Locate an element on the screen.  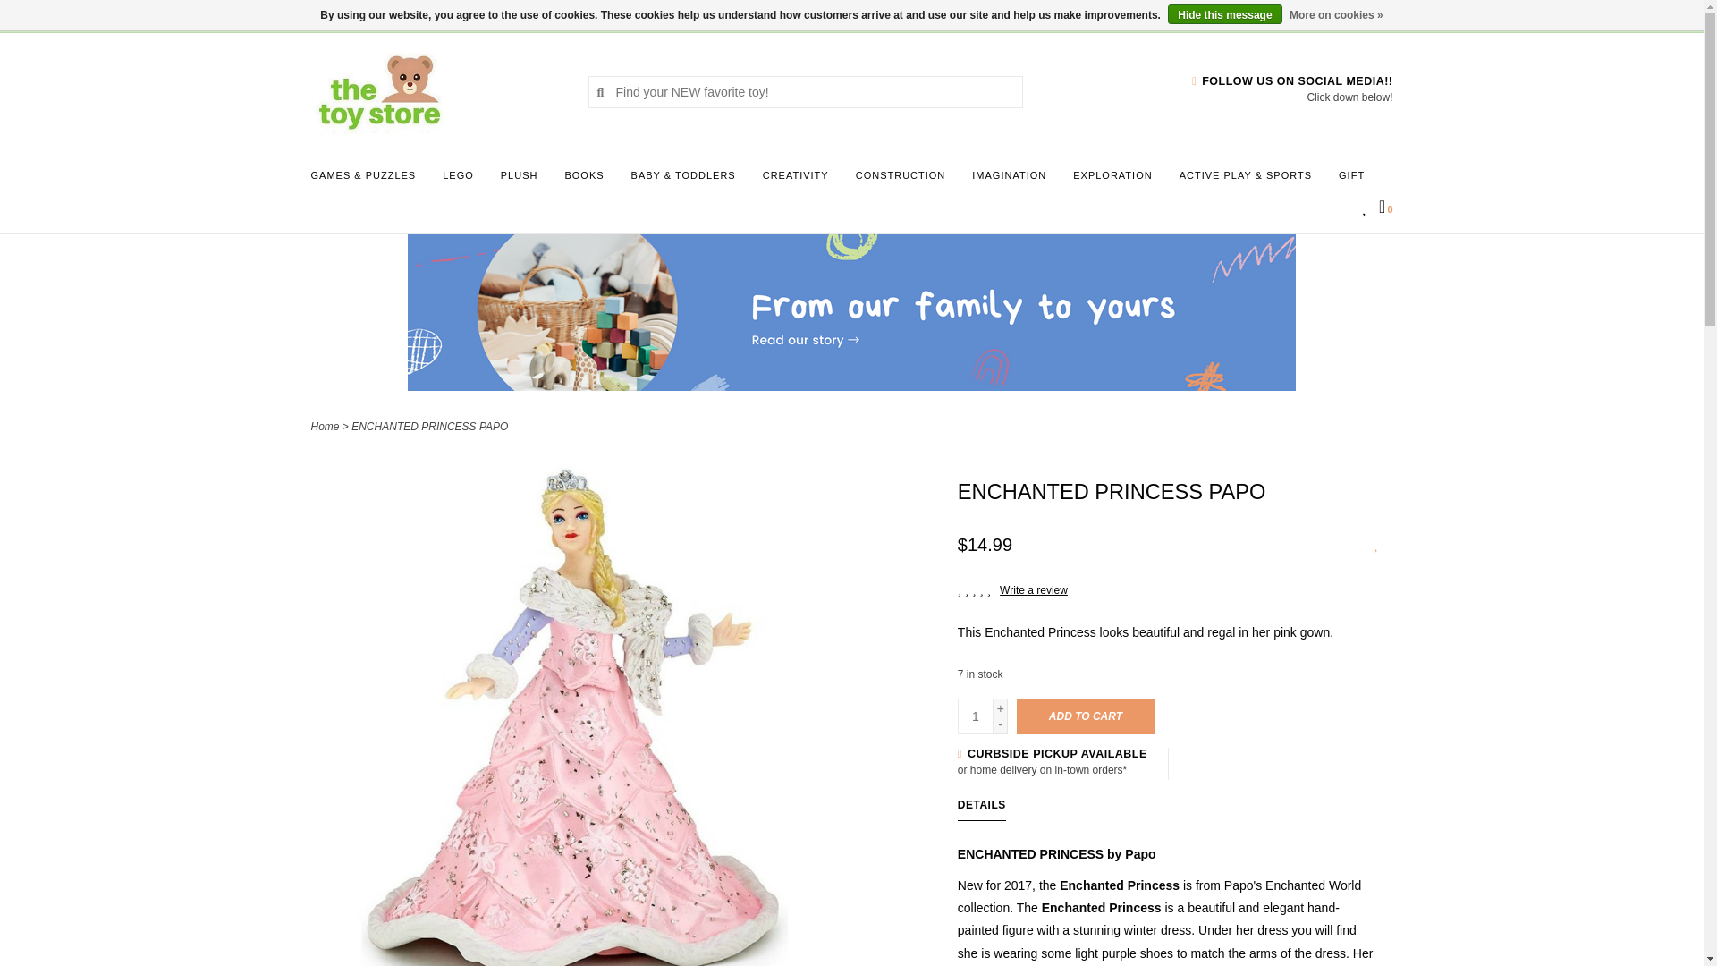
1 is located at coordinates (976, 716).